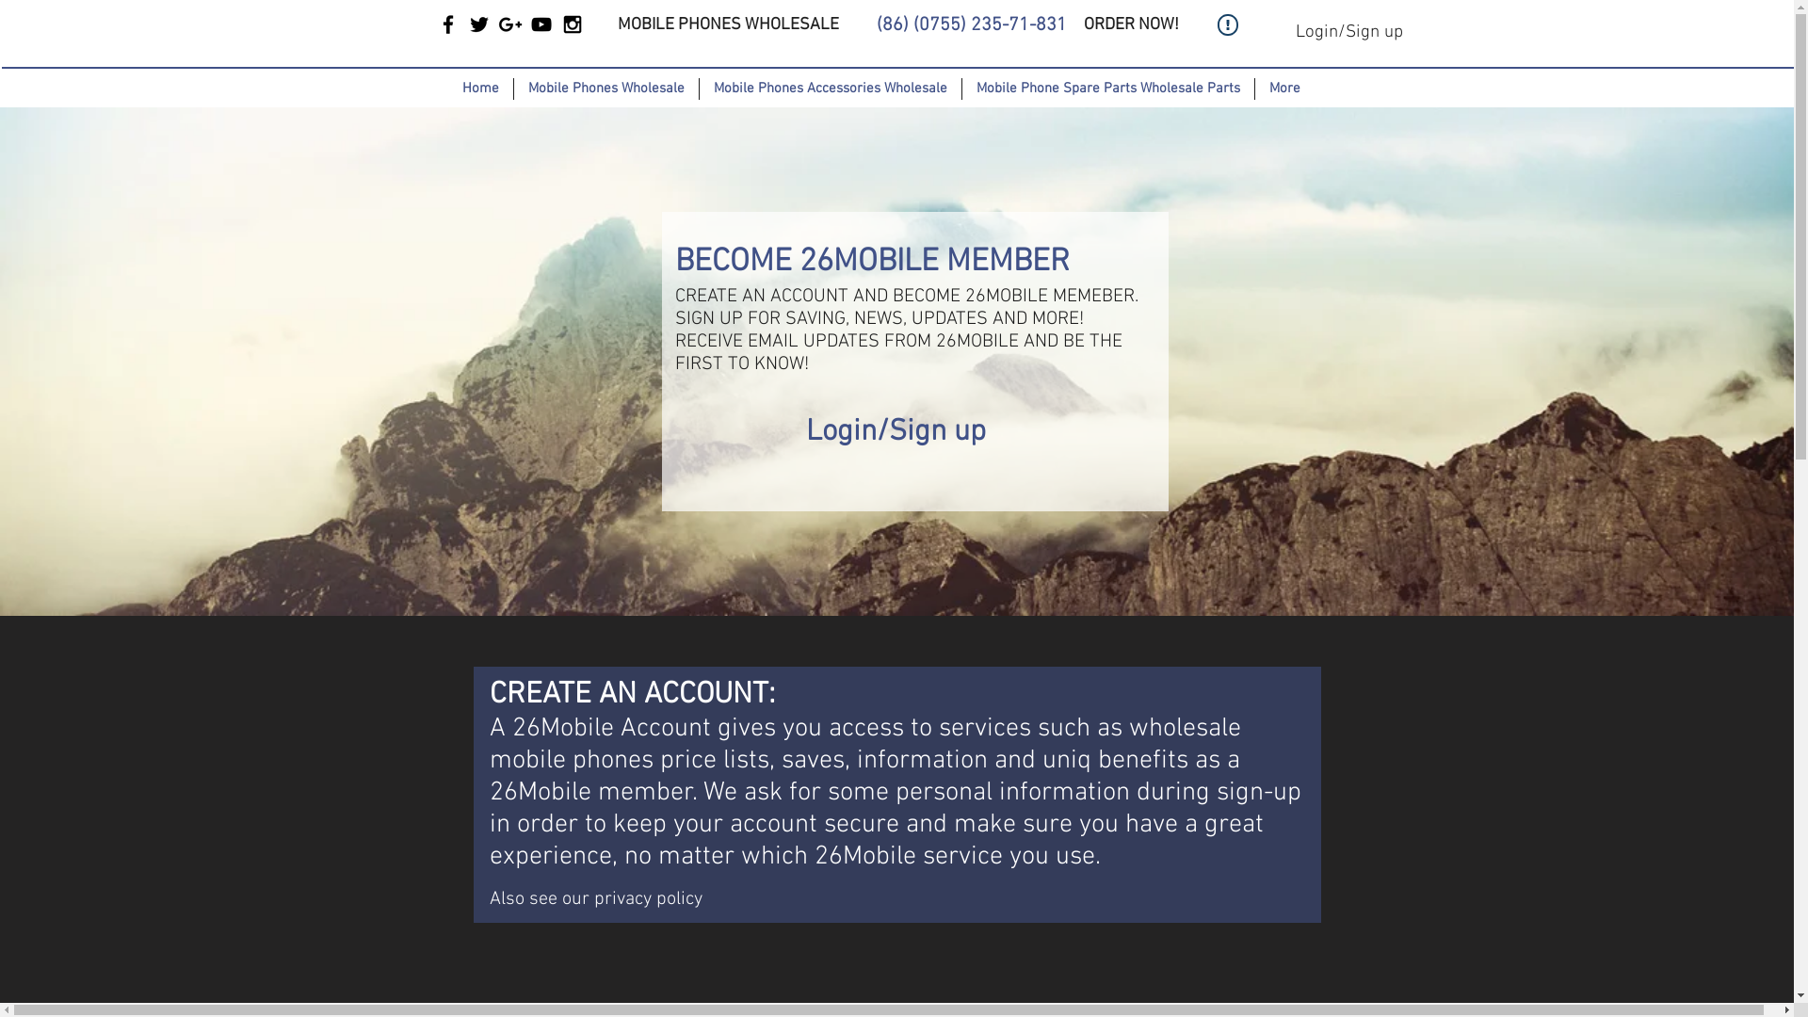  What do you see at coordinates (480, 89) in the screenshot?
I see `Home` at bounding box center [480, 89].